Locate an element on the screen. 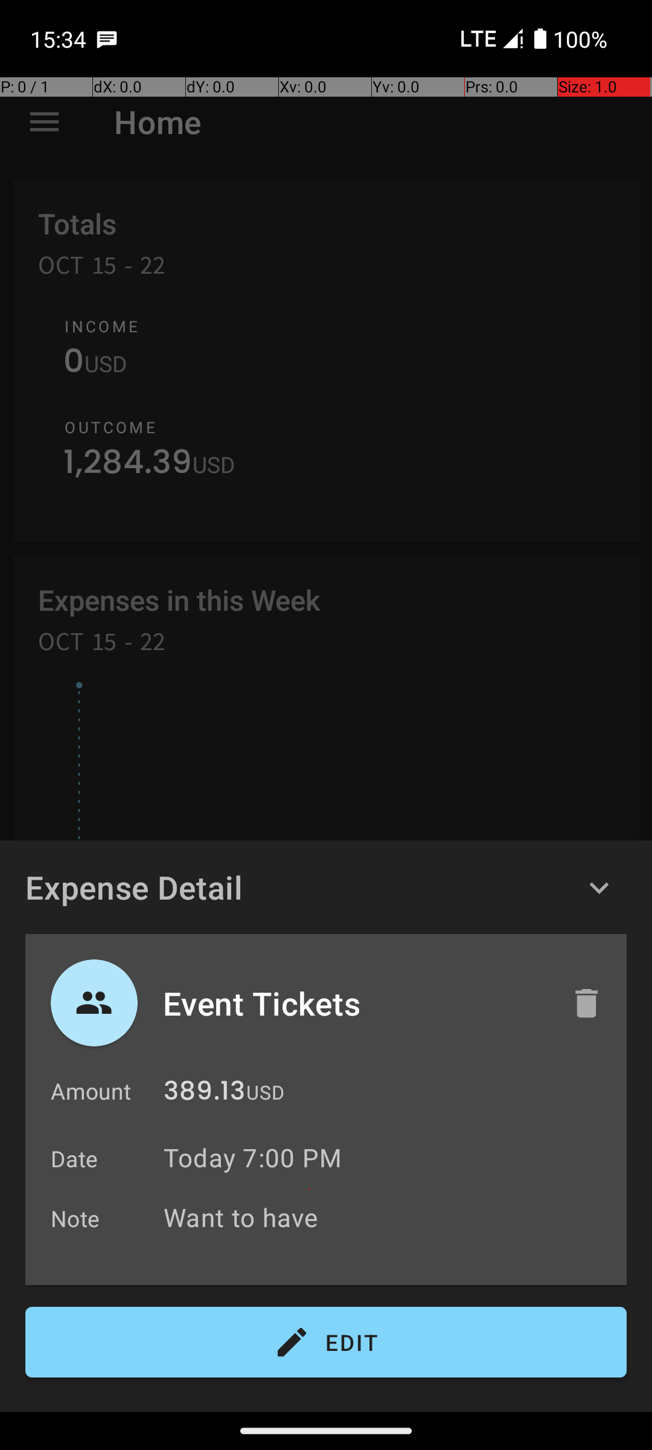  Event Tickets is located at coordinates (354, 1003).